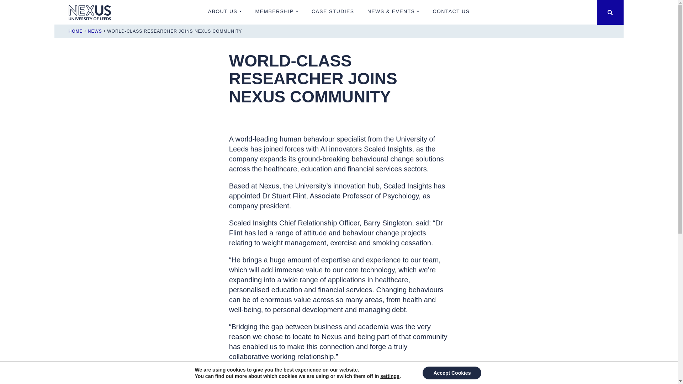 The width and height of the screenshot is (683, 384). I want to click on NEWS, so click(95, 31).